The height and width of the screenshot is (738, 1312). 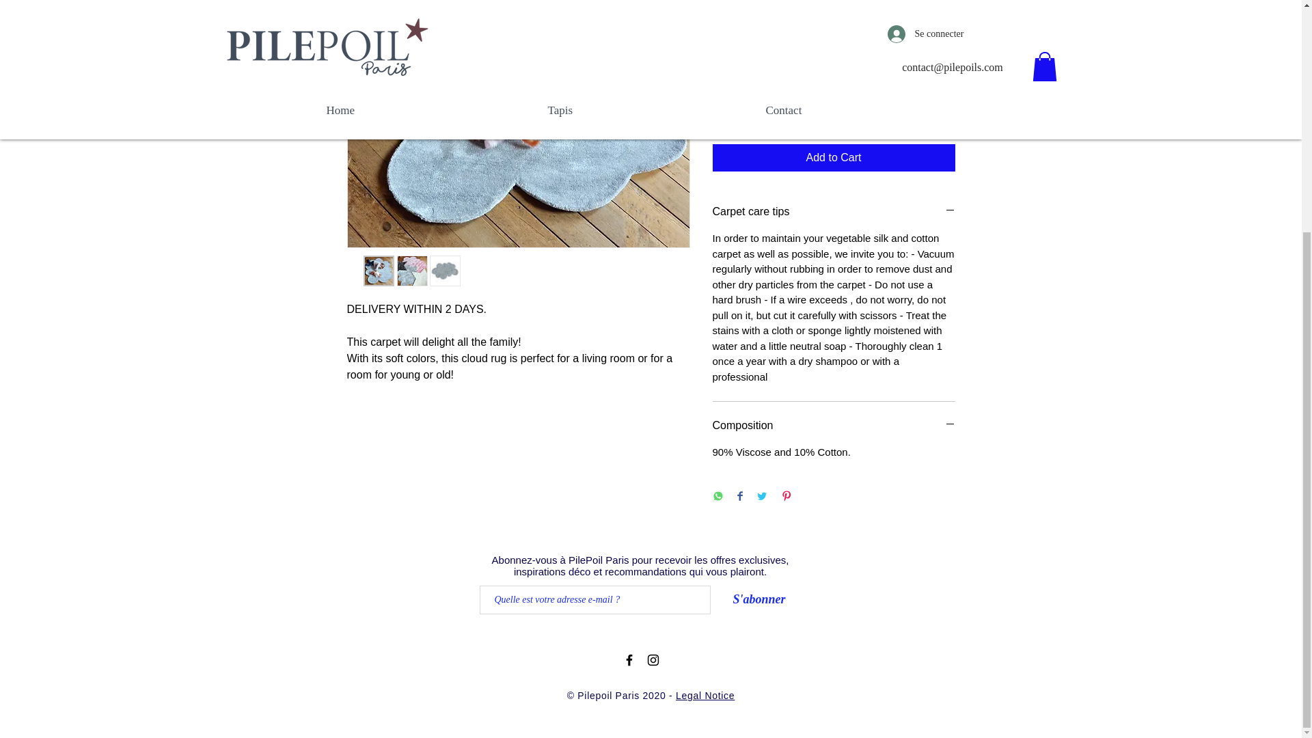 I want to click on Legal Notice, so click(x=705, y=696).